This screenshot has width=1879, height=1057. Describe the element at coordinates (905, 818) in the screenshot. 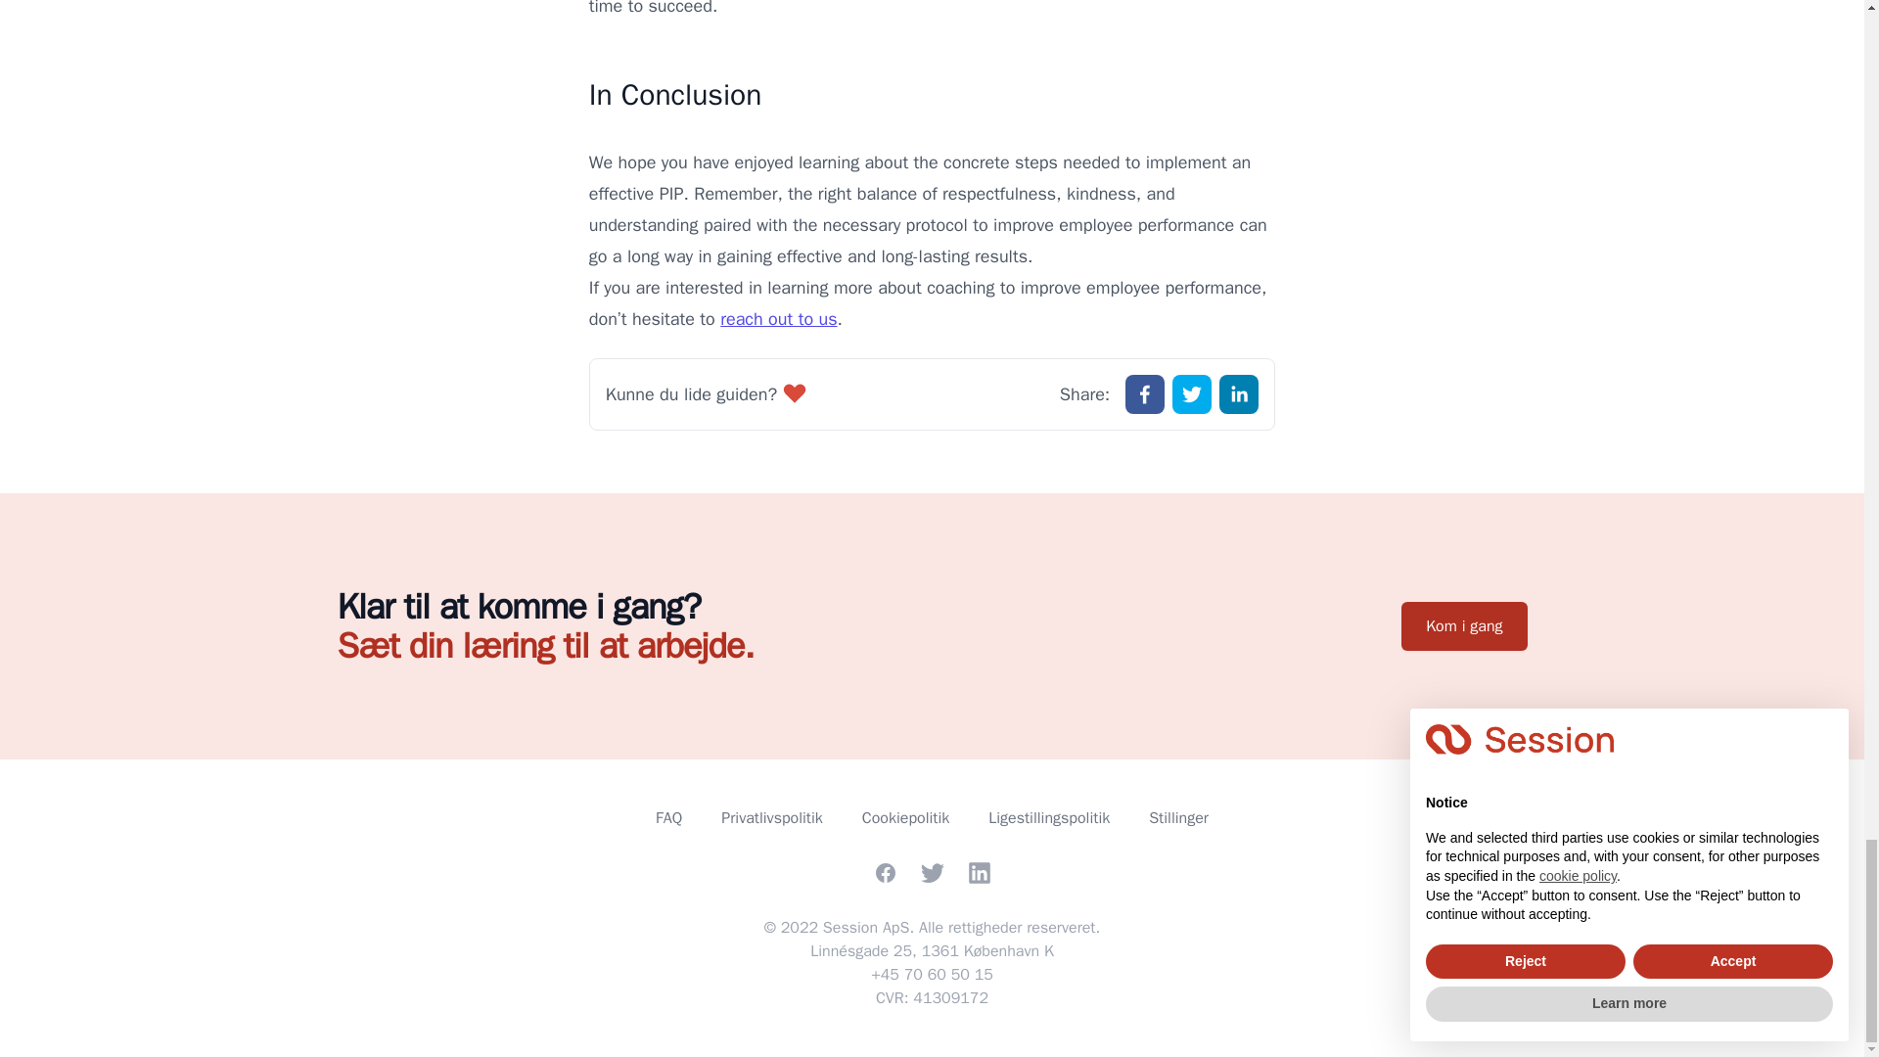

I see `Cookiepolitik` at that location.